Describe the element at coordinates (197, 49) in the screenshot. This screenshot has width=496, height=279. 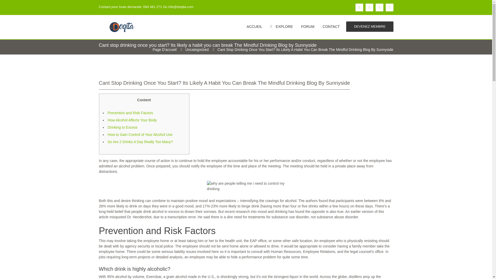
I see `Uncategorized` at that location.